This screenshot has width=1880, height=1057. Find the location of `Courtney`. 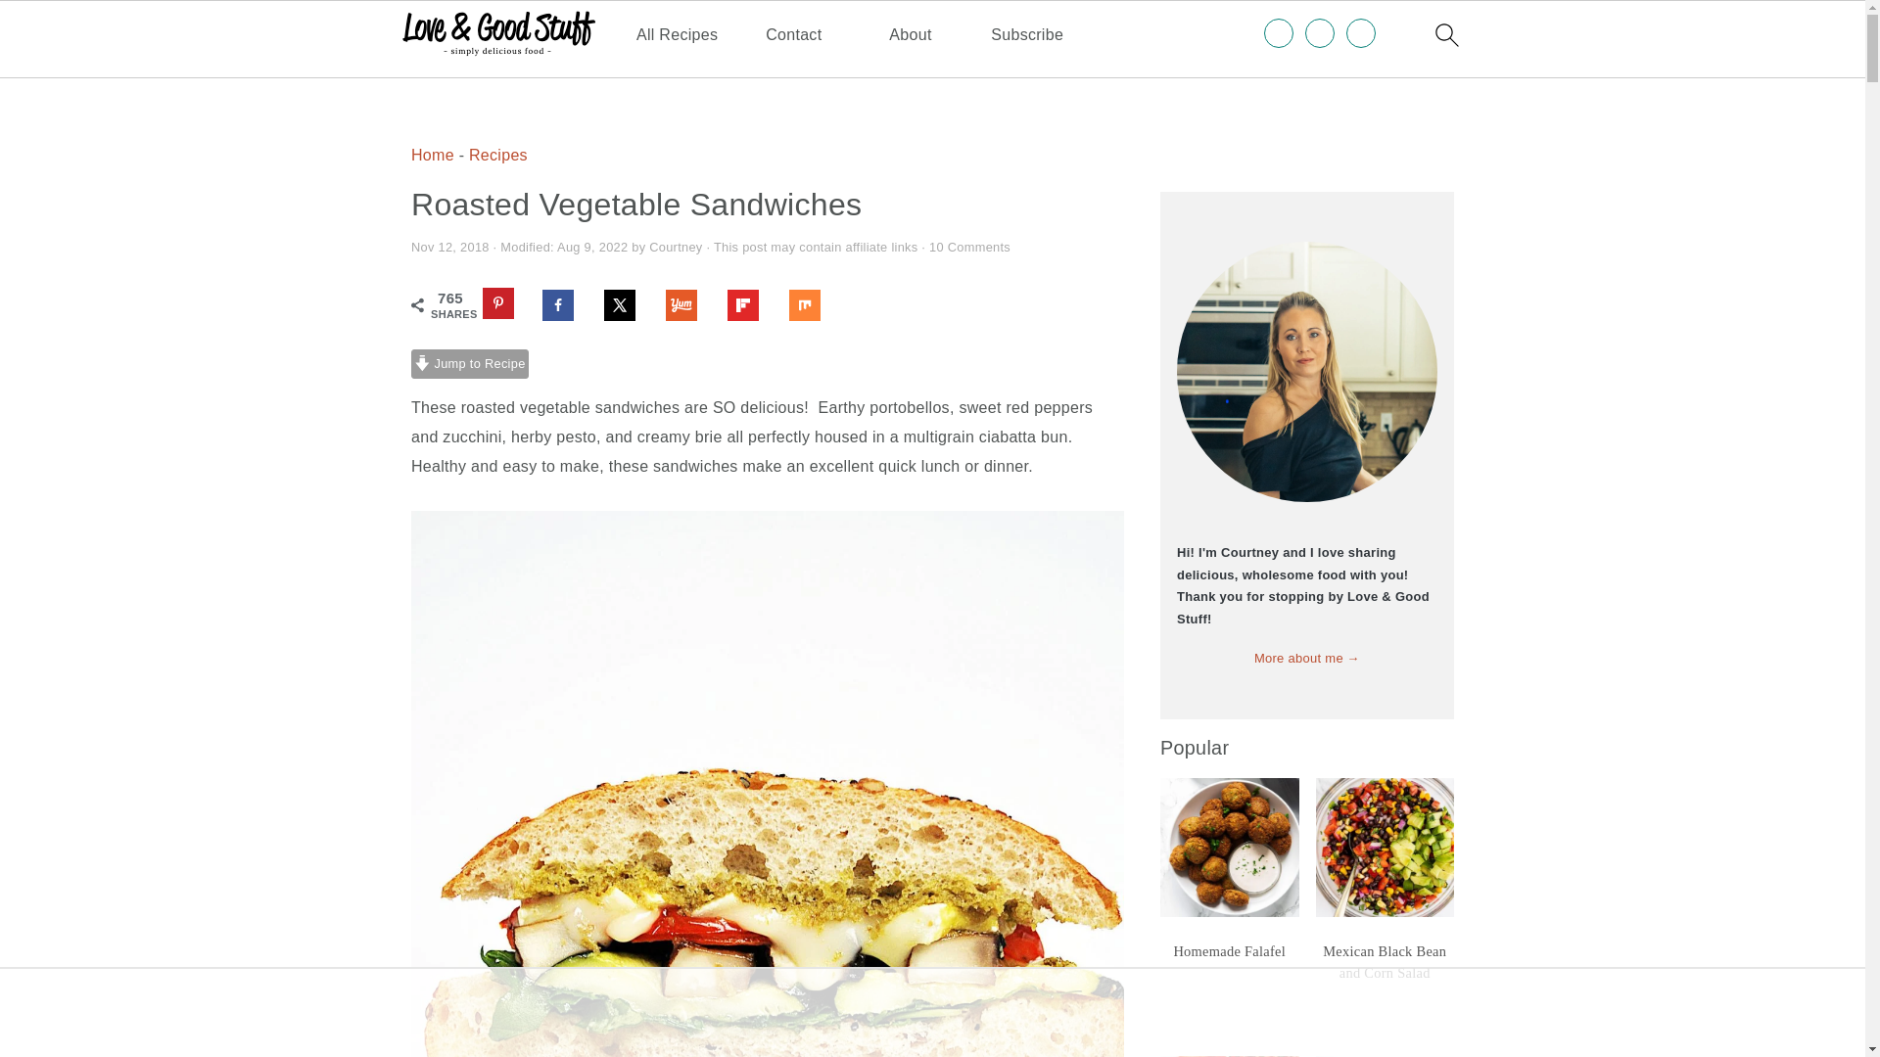

Courtney is located at coordinates (675, 247).